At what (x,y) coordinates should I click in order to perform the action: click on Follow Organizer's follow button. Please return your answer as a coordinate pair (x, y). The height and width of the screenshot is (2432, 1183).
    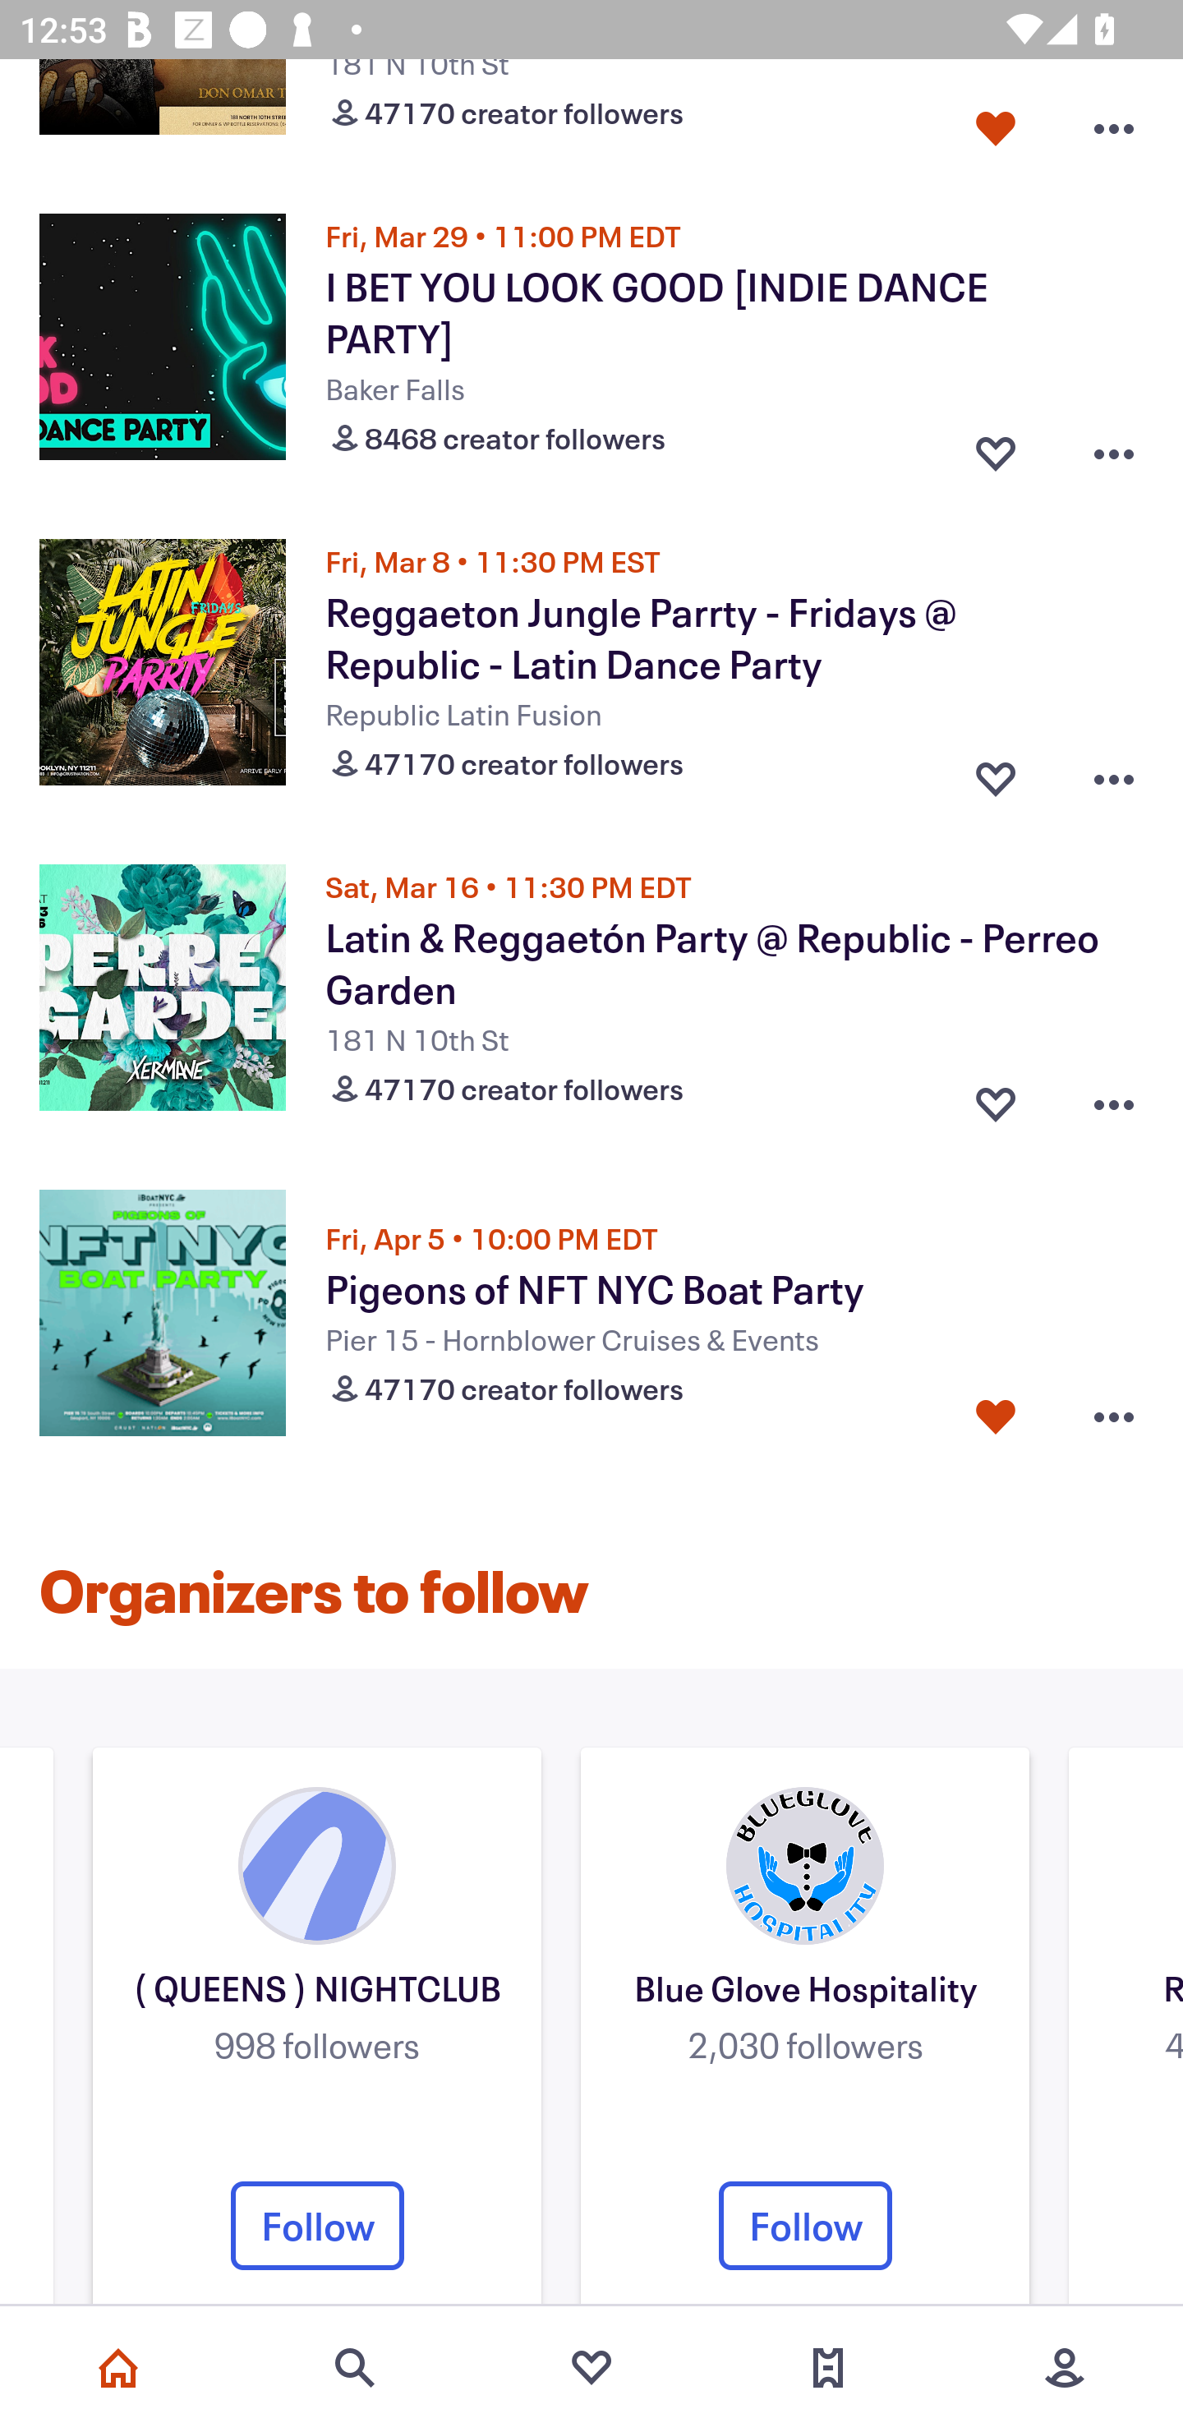
    Looking at the image, I should click on (805, 2225).